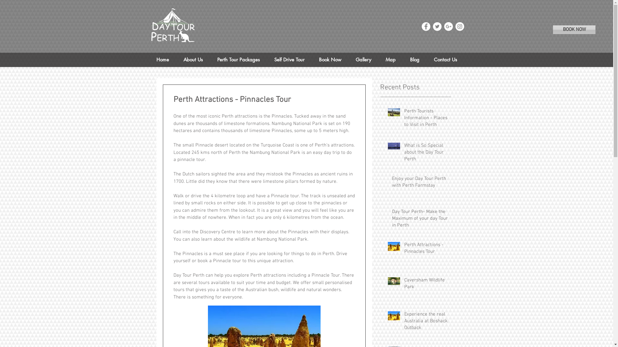 The image size is (618, 347). What do you see at coordinates (427, 154) in the screenshot?
I see `What is So Special about the Day Tour Perth` at bounding box center [427, 154].